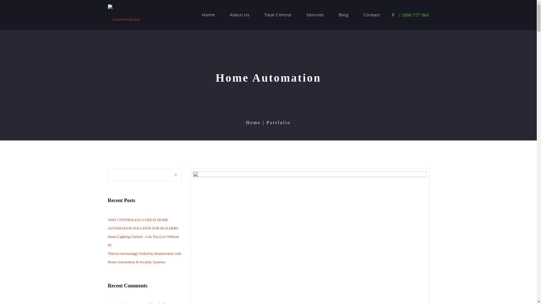  Describe the element at coordinates (344, 15) in the screenshot. I see `Blog` at that location.